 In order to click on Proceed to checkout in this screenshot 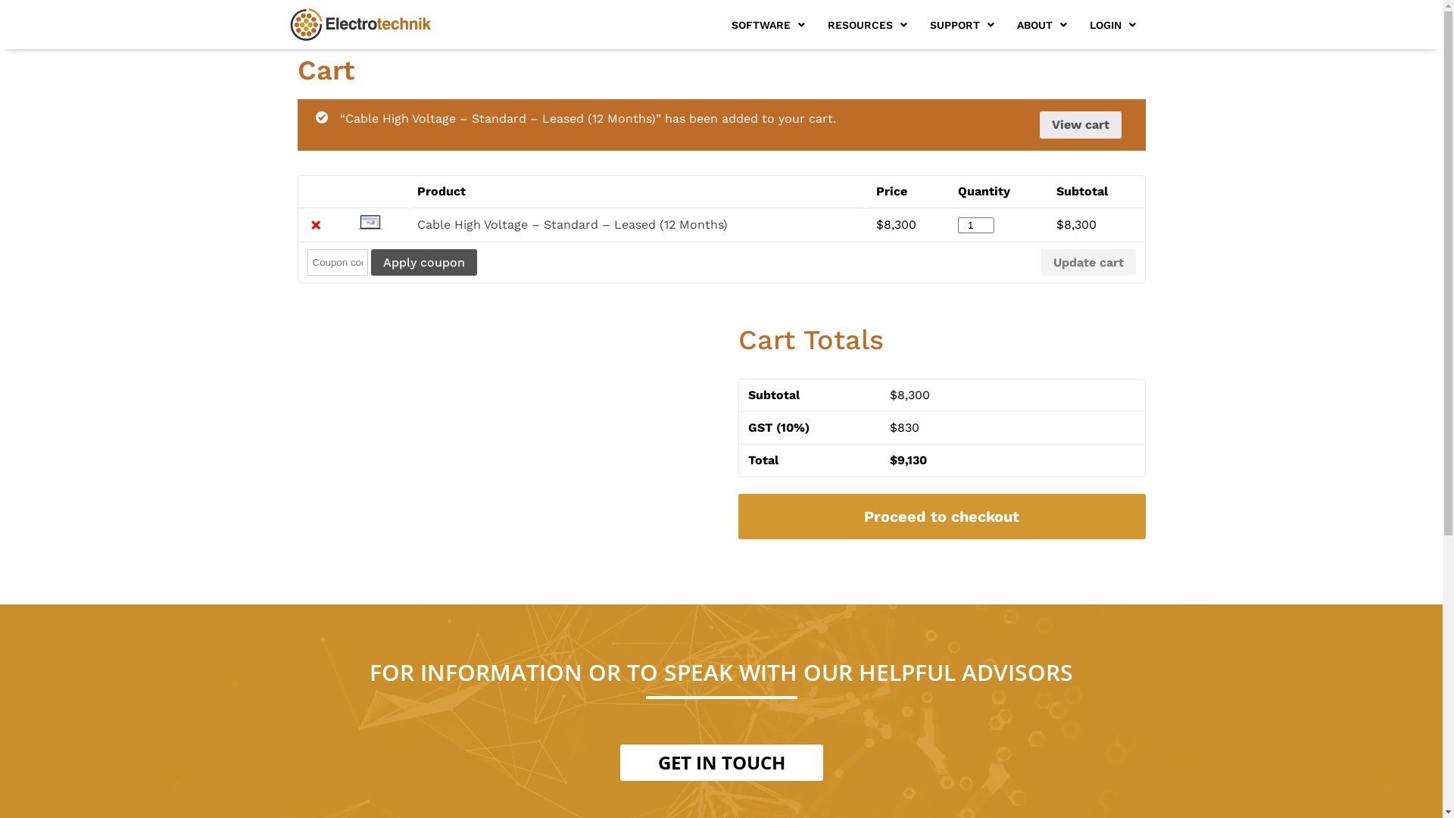, I will do `click(942, 517)`.